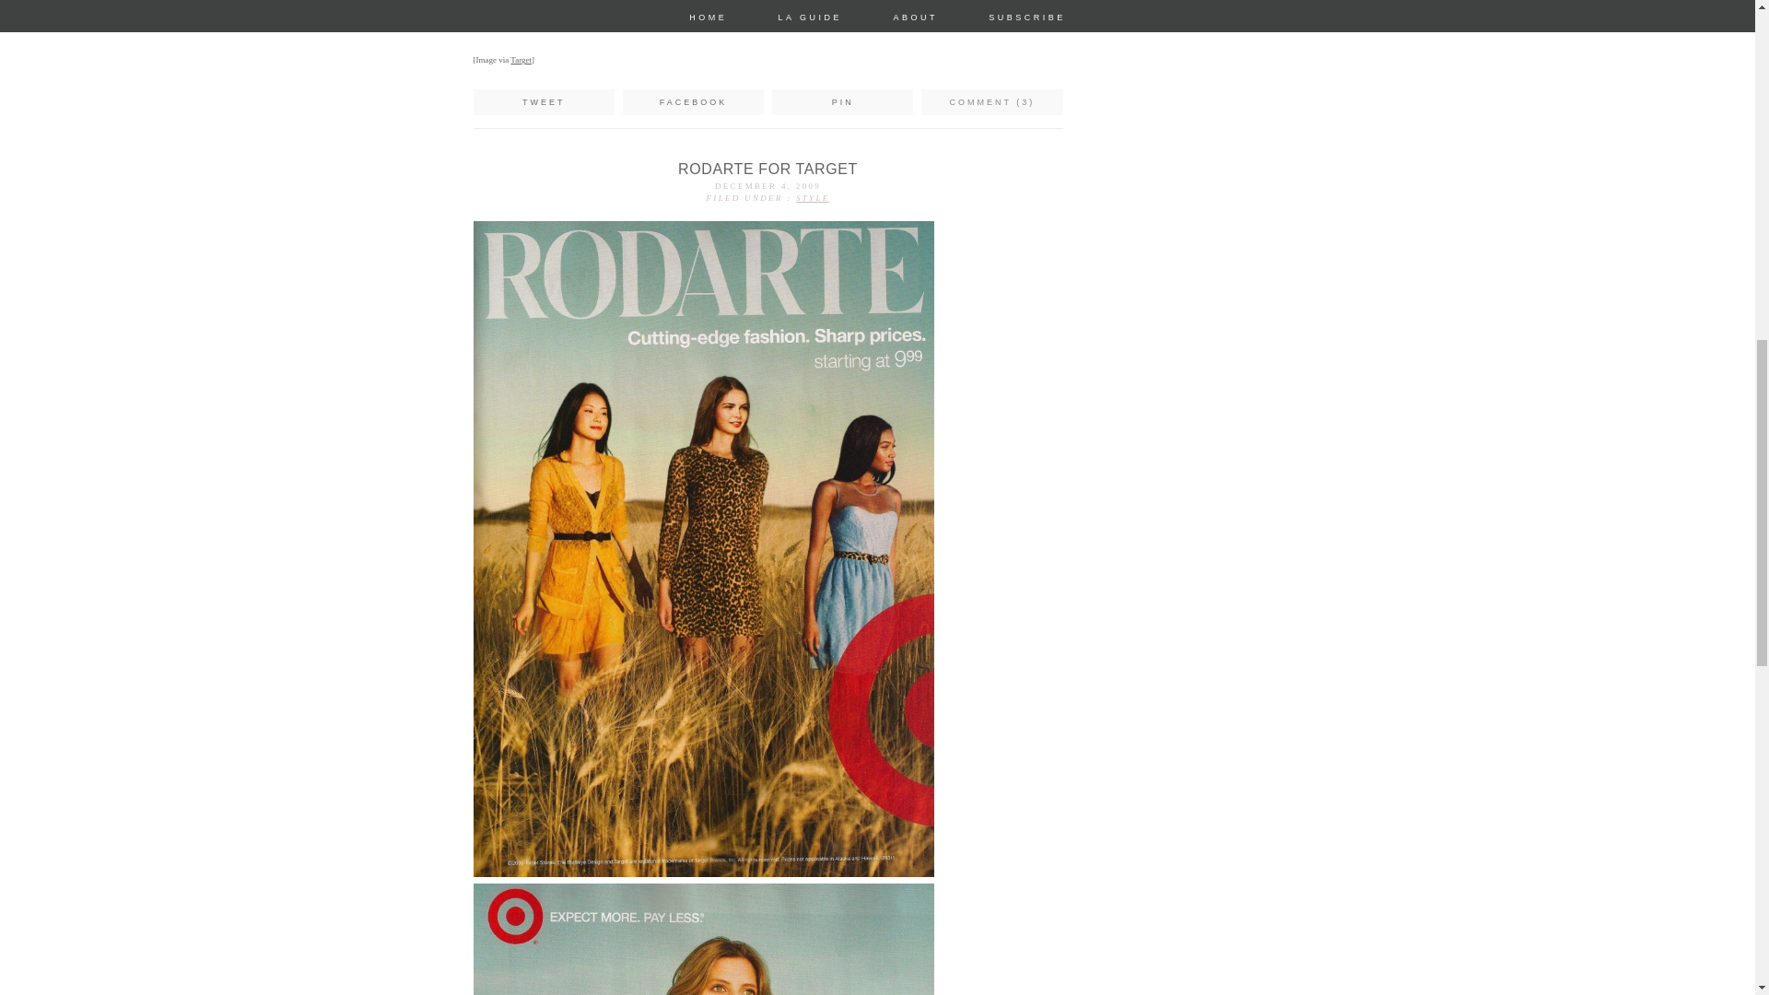  Describe the element at coordinates (842, 101) in the screenshot. I see `PIN` at that location.